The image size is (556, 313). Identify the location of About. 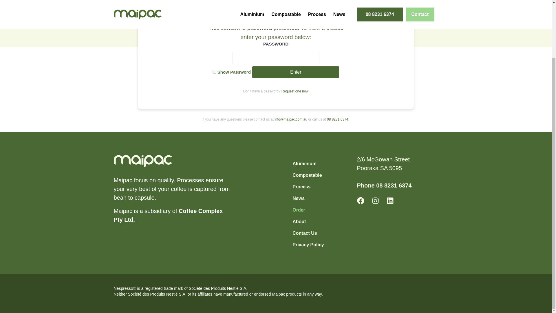
(308, 222).